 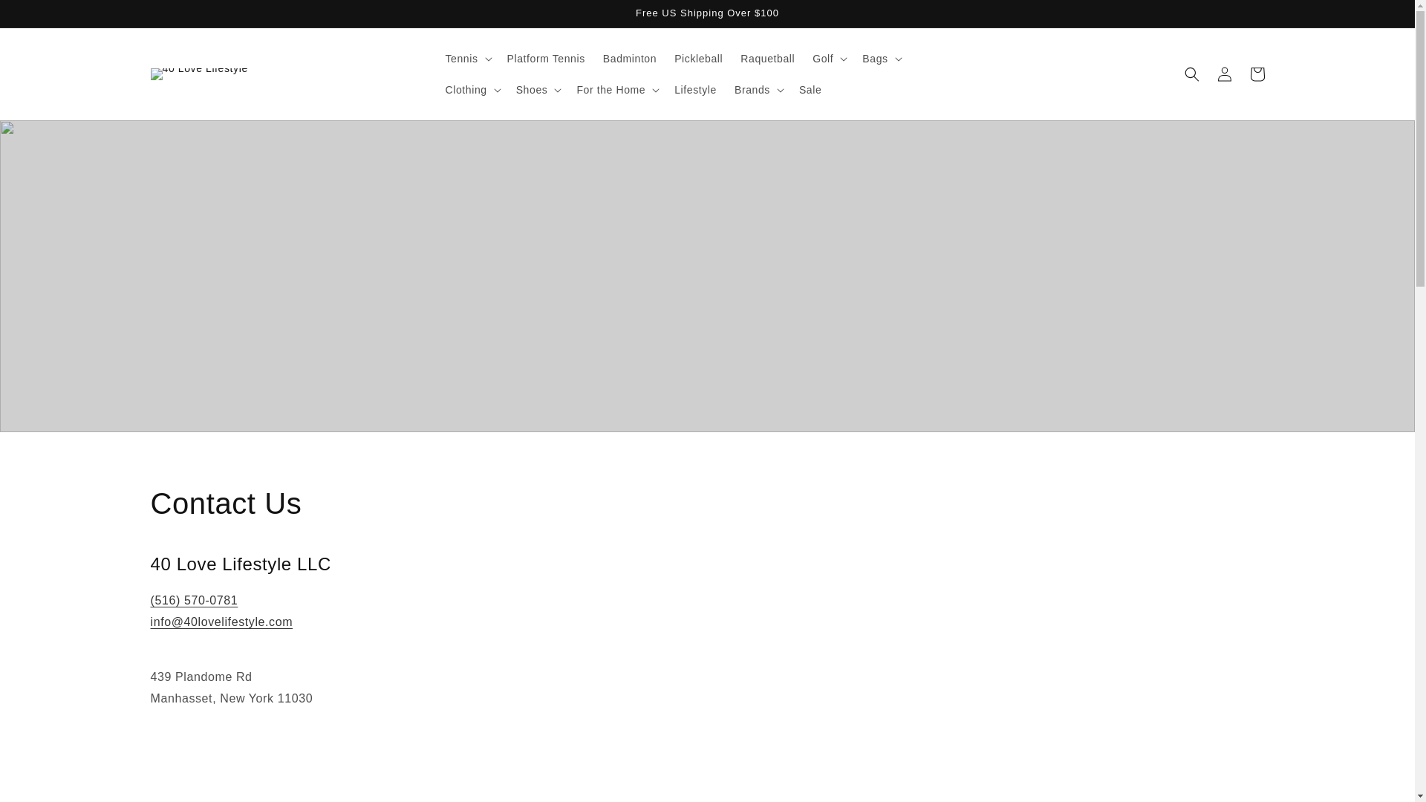 I want to click on Pickleball, so click(x=698, y=59).